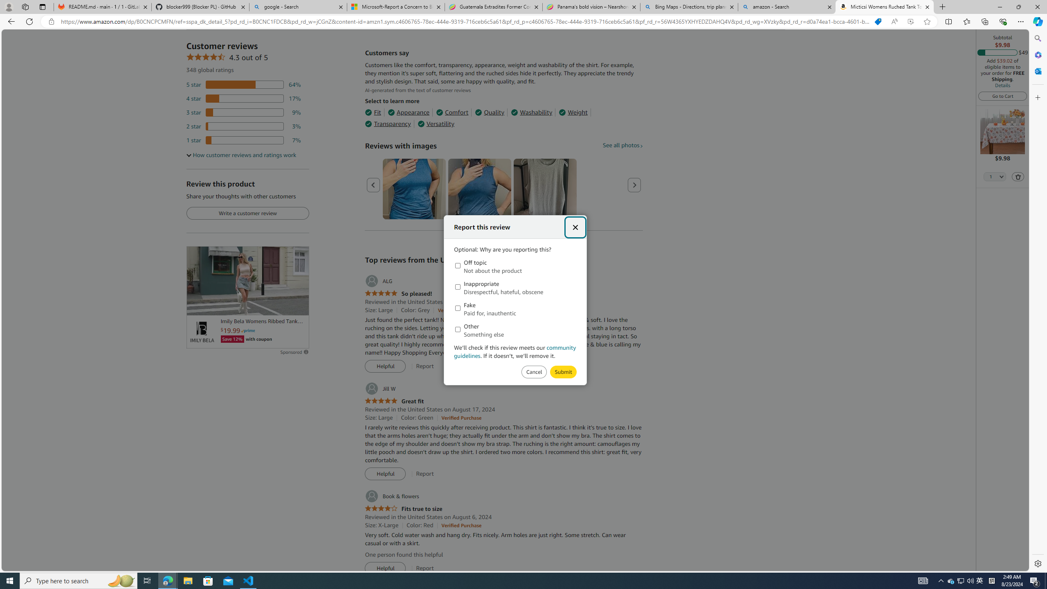 Image resolution: width=1047 pixels, height=589 pixels. I want to click on 5.0 out of 5 stars So pleased!, so click(398, 294).